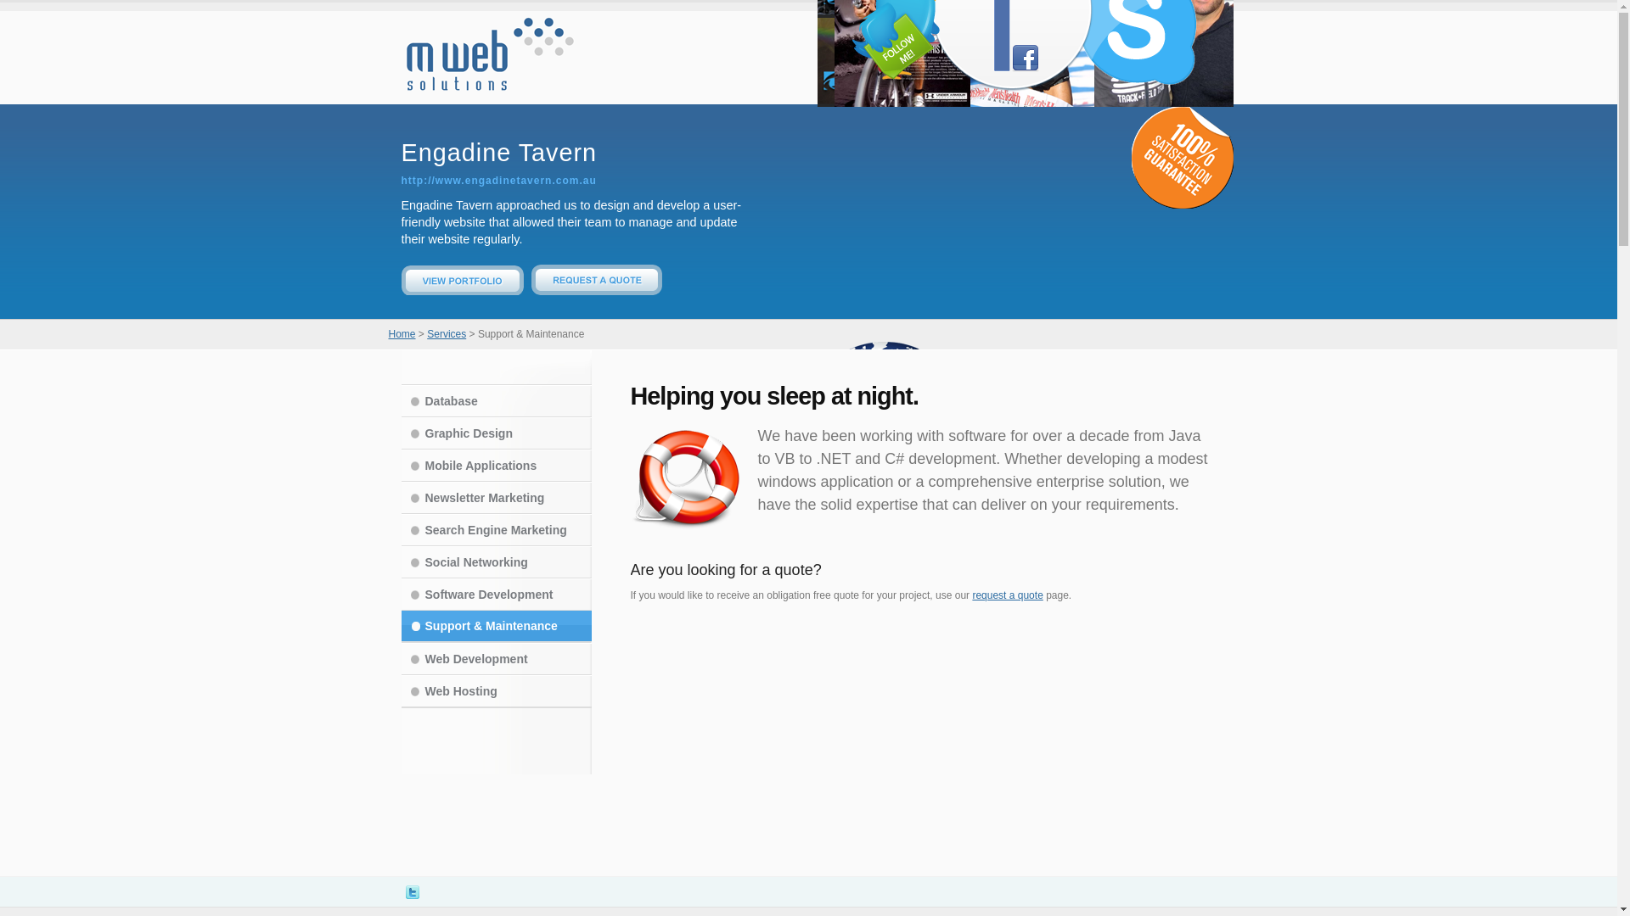  Describe the element at coordinates (1188, 506) in the screenshot. I see `Live Chat` at that location.